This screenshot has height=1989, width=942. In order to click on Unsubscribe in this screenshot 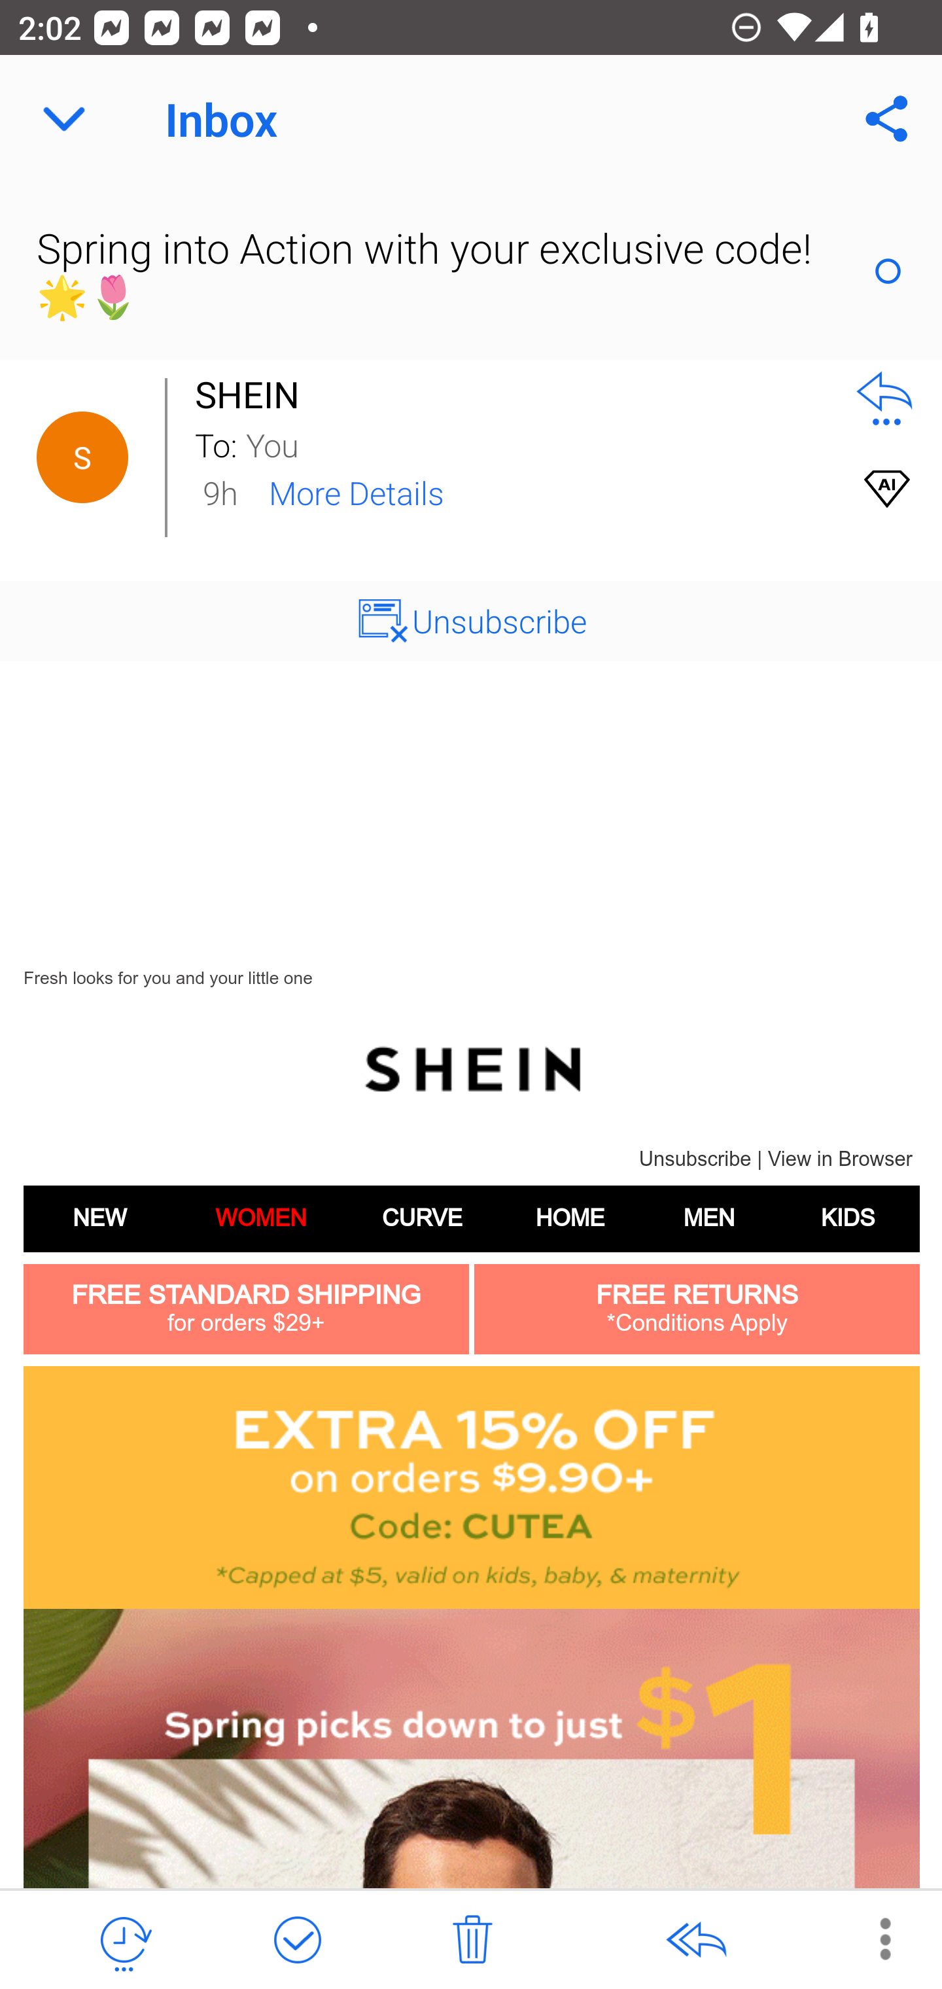, I will do `click(500, 620)`.